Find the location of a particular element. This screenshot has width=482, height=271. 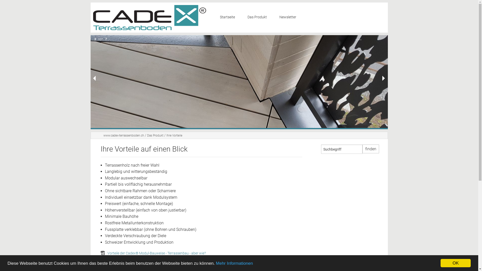

Das Produkt is located at coordinates (260, 18).